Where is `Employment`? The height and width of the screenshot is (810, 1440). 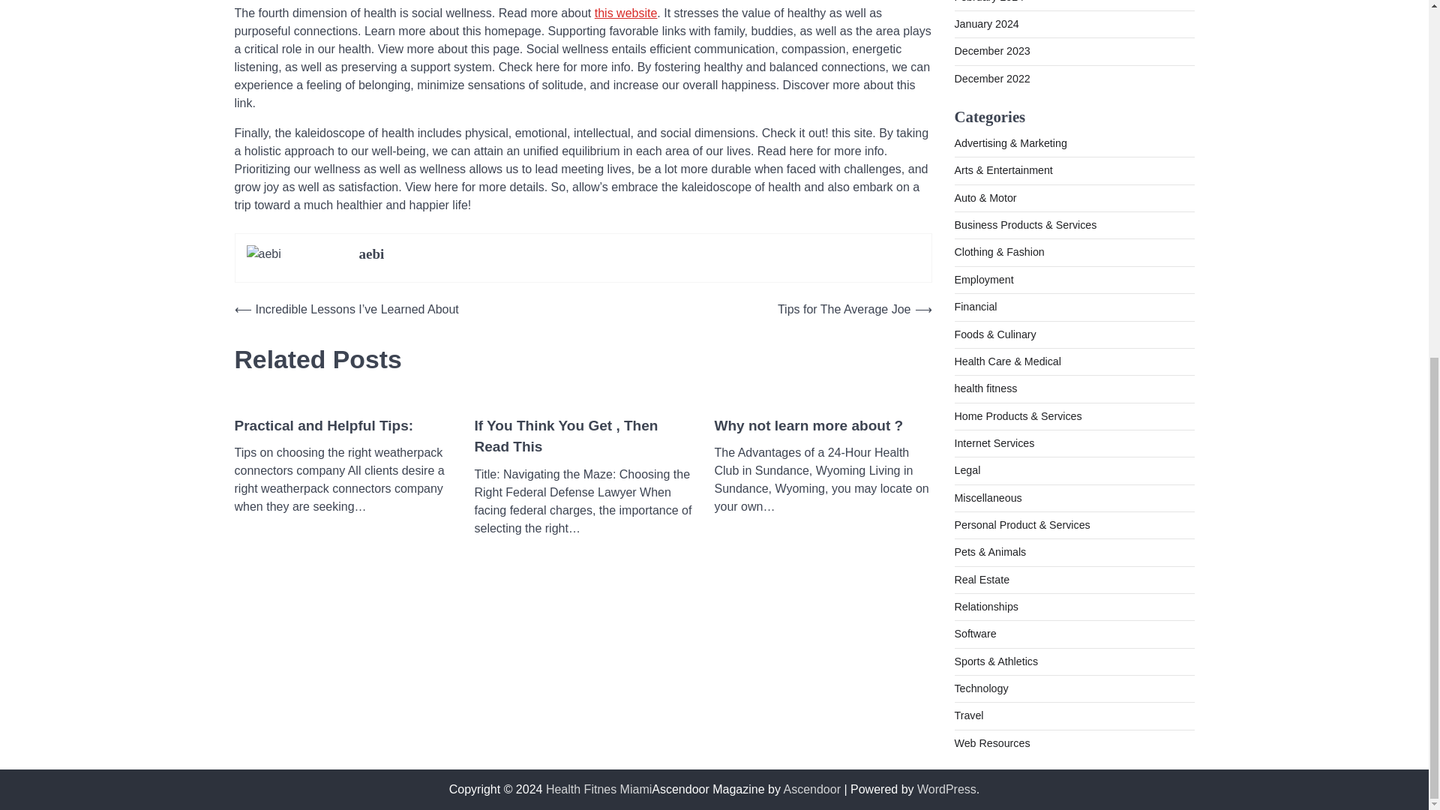
Employment is located at coordinates (983, 280).